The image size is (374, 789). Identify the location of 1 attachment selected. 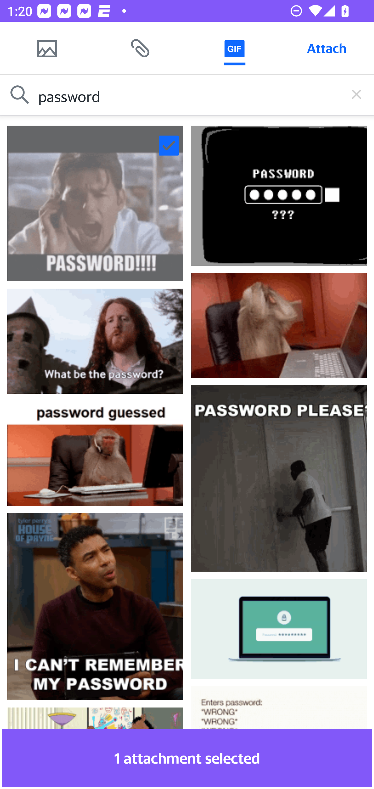
(187, 758).